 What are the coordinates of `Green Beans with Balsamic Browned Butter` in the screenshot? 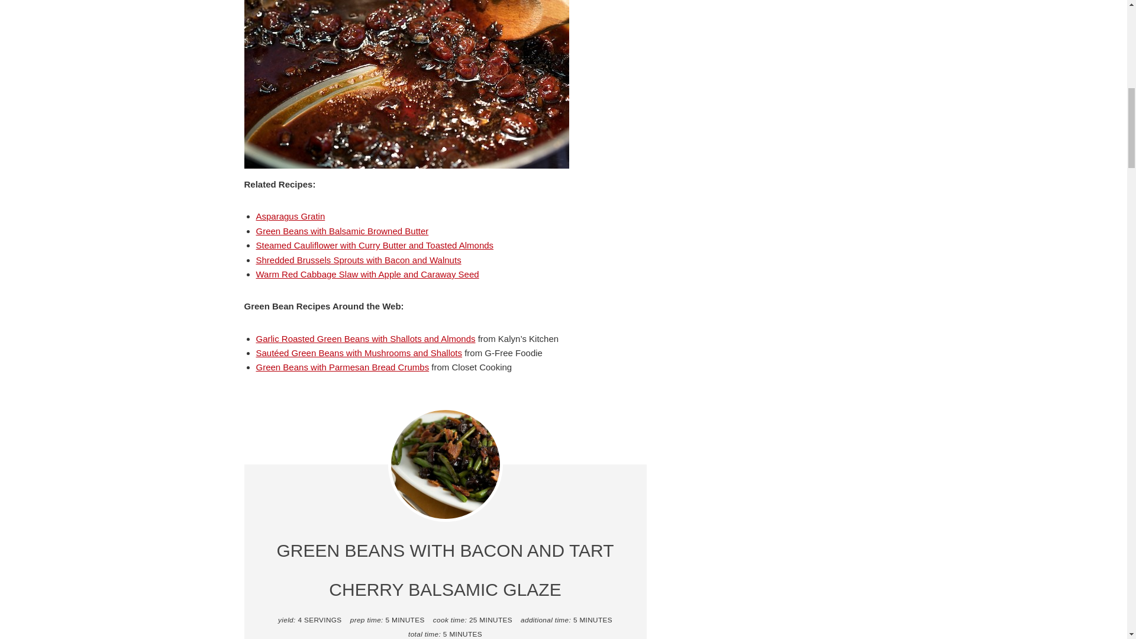 It's located at (342, 231).